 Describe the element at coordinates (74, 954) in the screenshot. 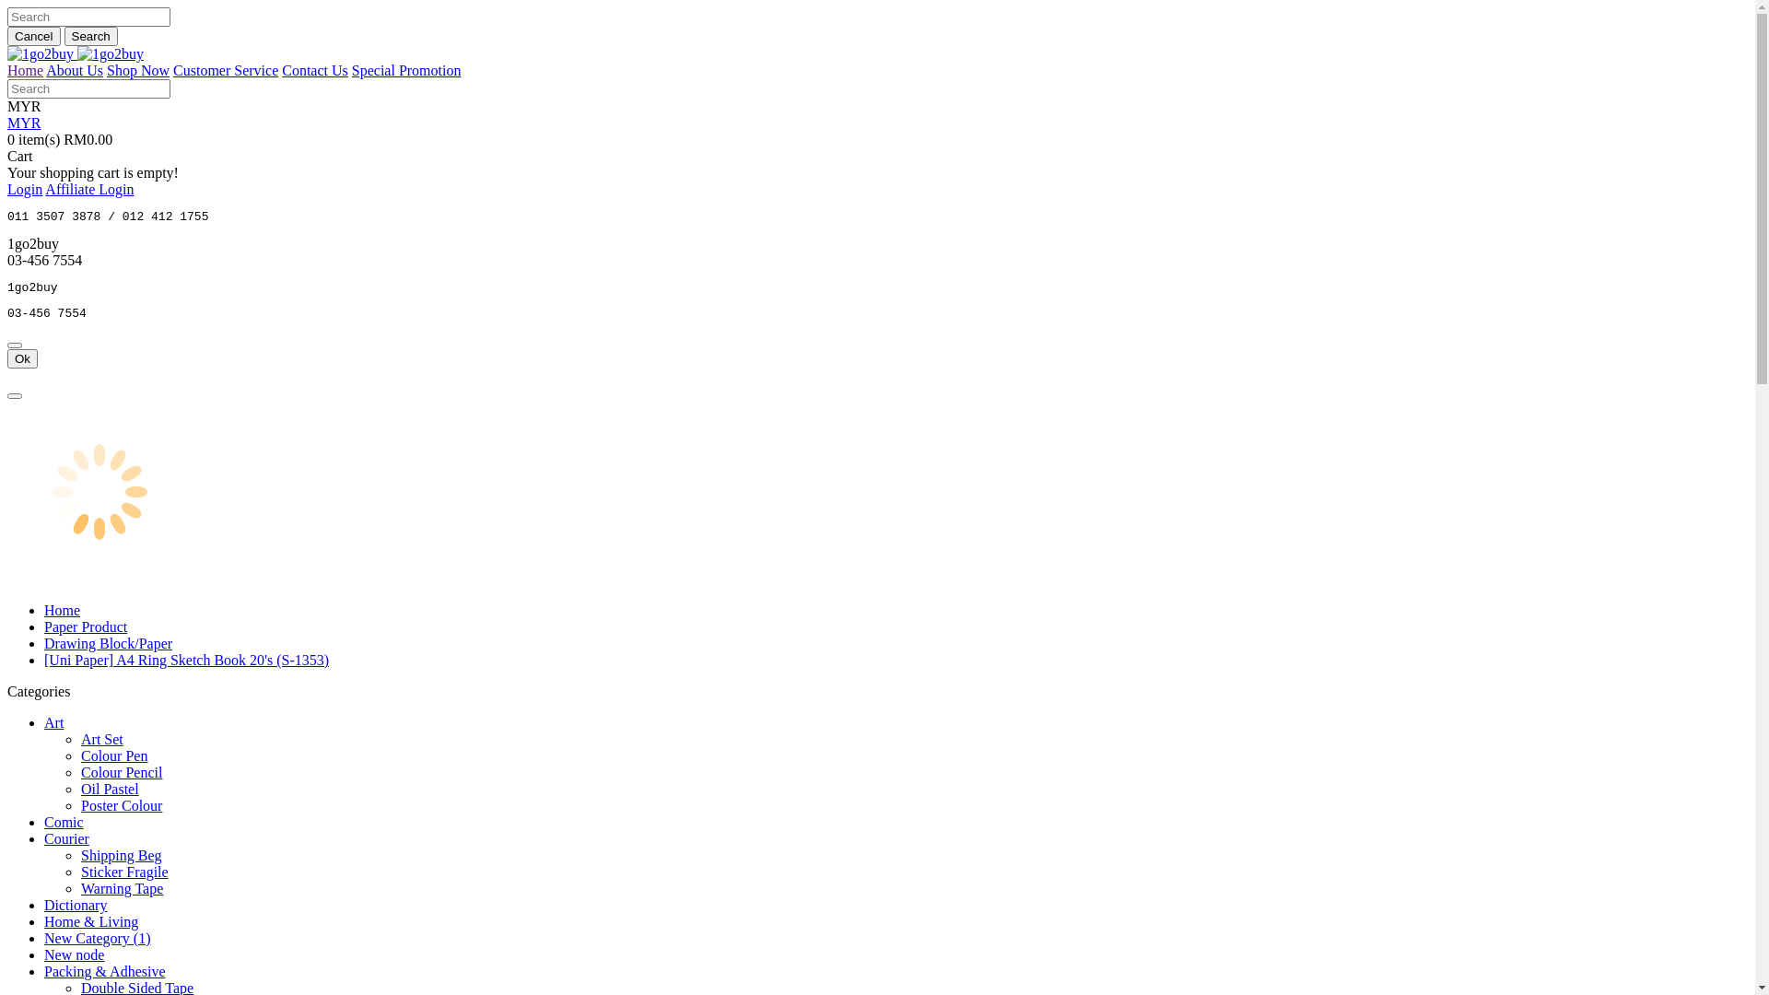

I see `New node` at that location.